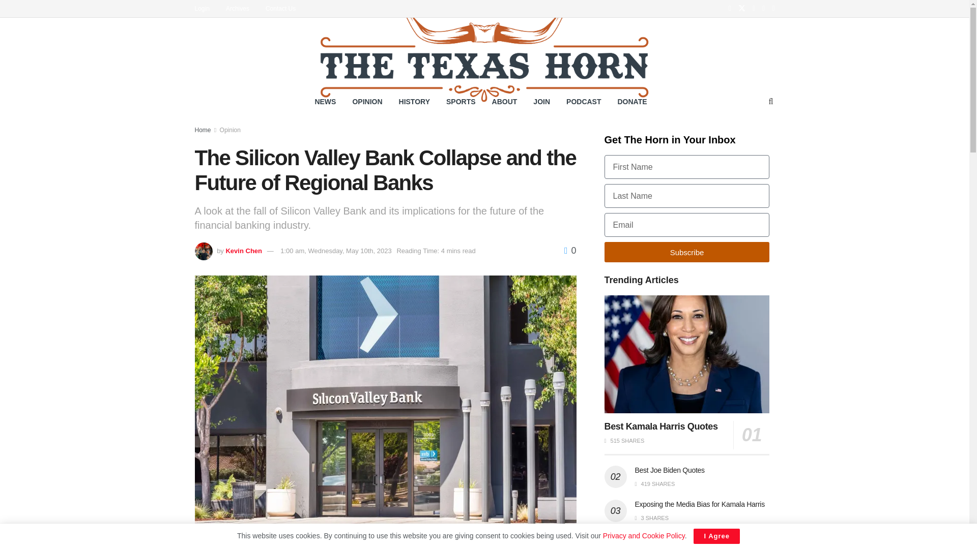 The width and height of the screenshot is (977, 549). What do you see at coordinates (570, 250) in the screenshot?
I see `0` at bounding box center [570, 250].